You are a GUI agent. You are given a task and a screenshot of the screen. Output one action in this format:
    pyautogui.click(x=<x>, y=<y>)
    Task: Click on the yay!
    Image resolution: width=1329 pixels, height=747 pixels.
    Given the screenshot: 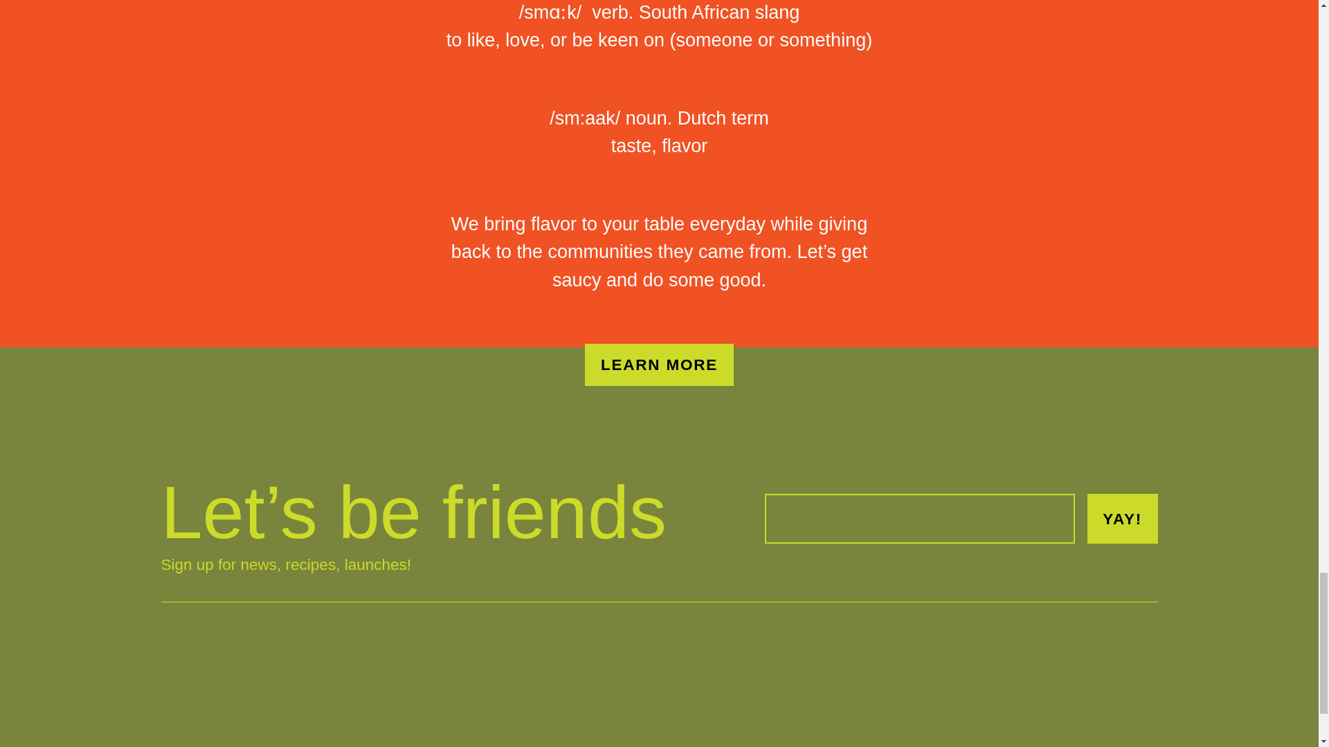 What is the action you would take?
    pyautogui.click(x=1122, y=519)
    